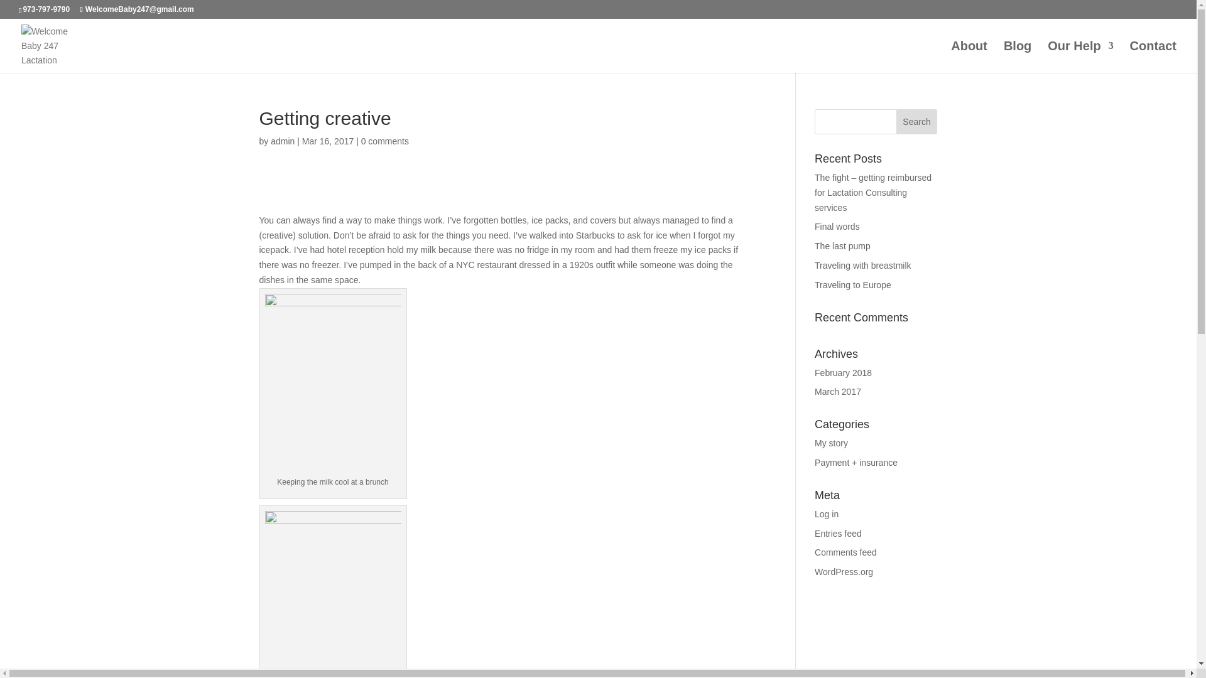  What do you see at coordinates (863, 265) in the screenshot?
I see `Traveling with breastmilk` at bounding box center [863, 265].